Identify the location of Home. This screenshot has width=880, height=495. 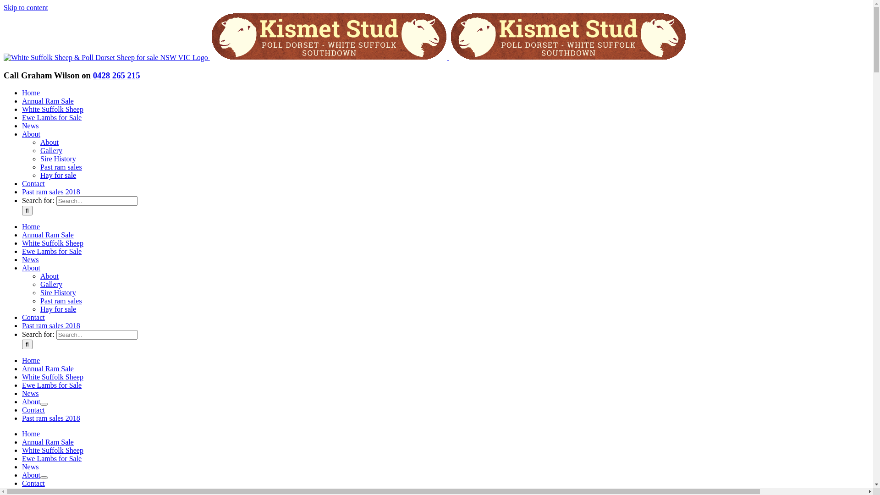
(31, 360).